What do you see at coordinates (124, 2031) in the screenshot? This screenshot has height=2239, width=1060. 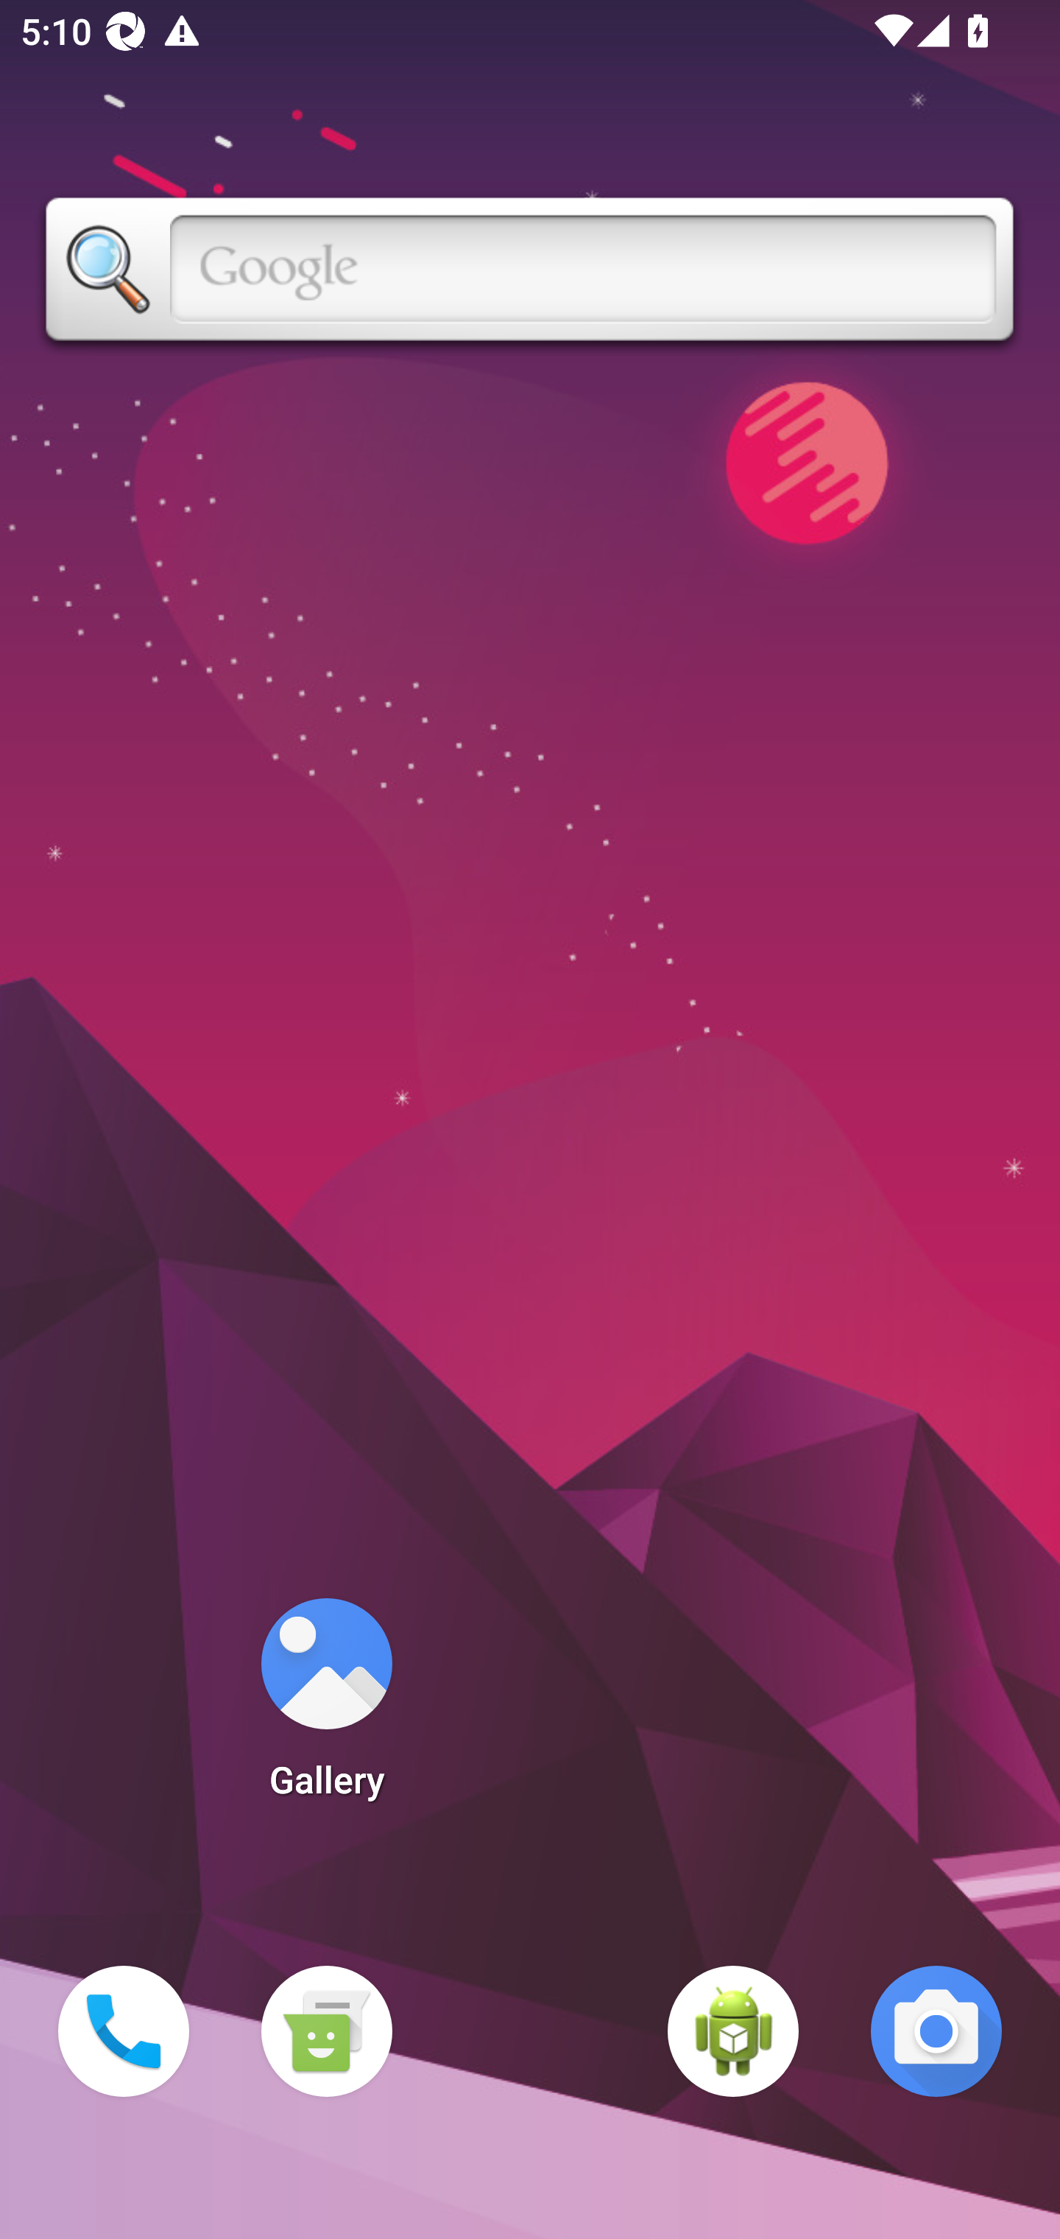 I see `Phone` at bounding box center [124, 2031].